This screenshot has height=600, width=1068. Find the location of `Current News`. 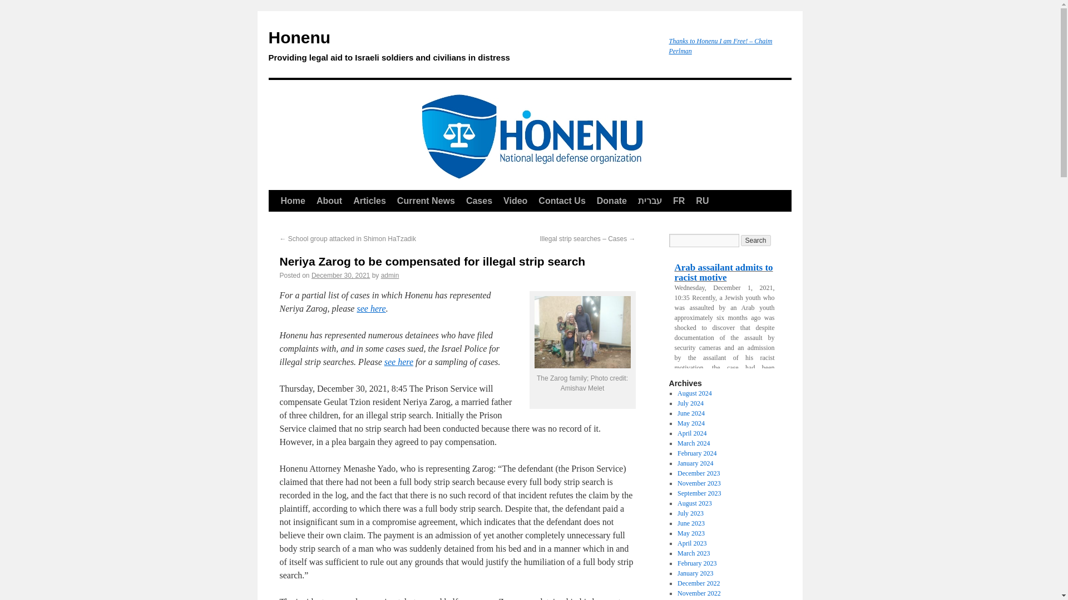

Current News is located at coordinates (426, 201).